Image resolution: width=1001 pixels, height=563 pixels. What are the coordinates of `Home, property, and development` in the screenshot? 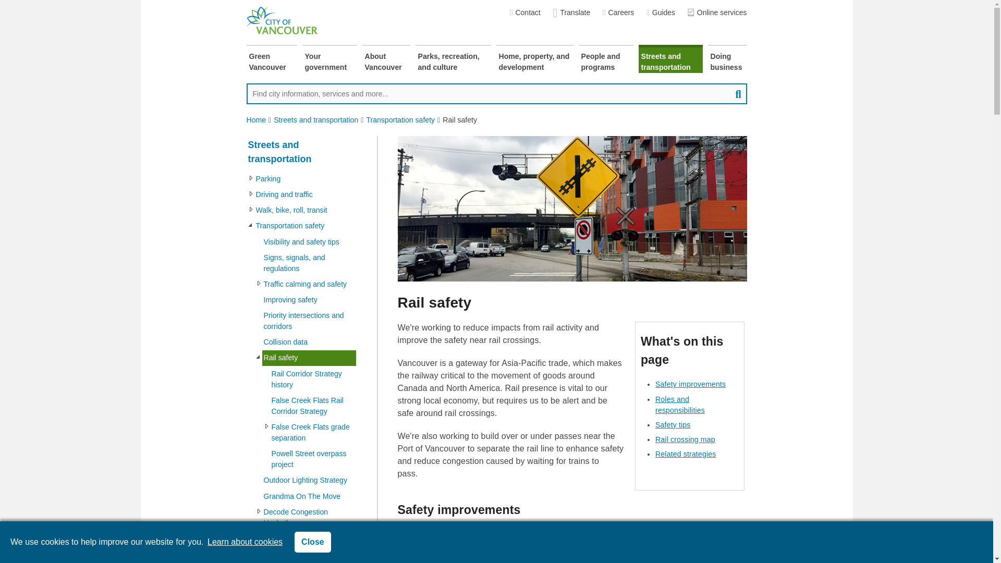 It's located at (535, 59).